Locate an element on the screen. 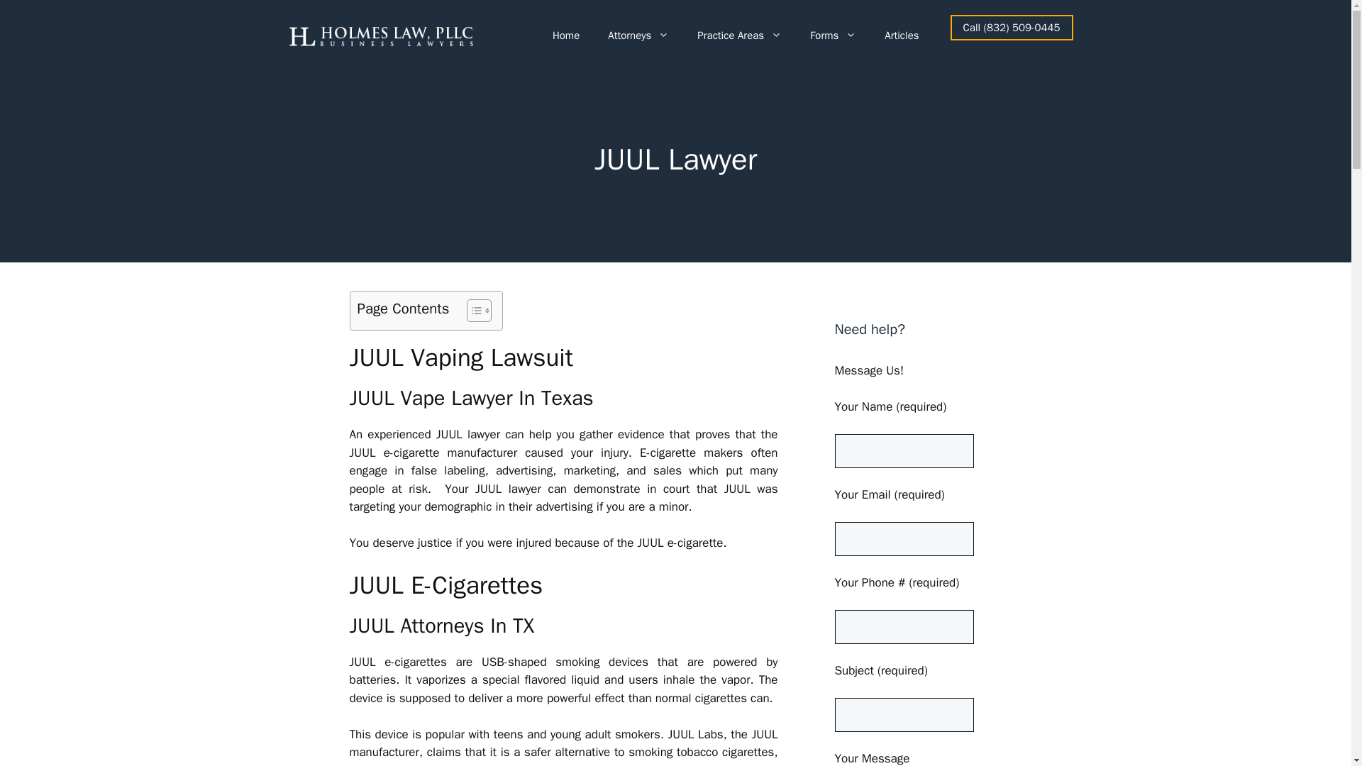 Image resolution: width=1362 pixels, height=766 pixels. Home is located at coordinates (566, 35).